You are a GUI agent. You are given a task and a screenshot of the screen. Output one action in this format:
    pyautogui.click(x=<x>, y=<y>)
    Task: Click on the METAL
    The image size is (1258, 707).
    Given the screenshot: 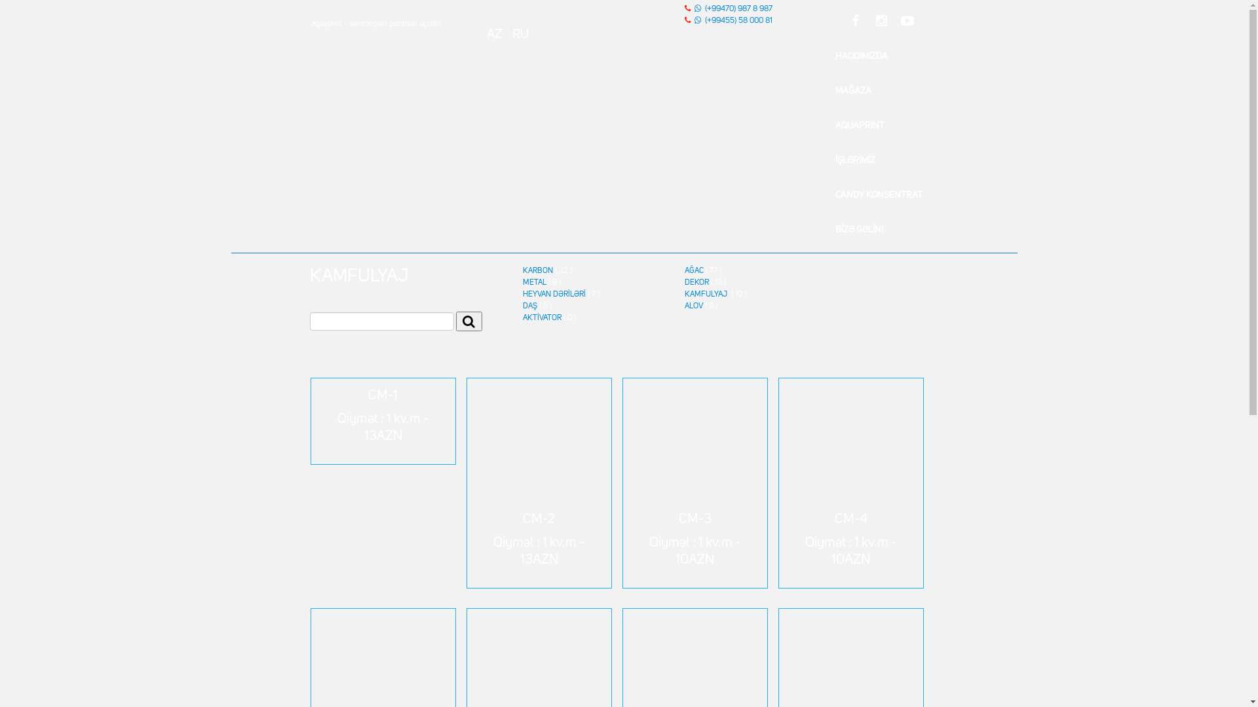 What is the action you would take?
    pyautogui.click(x=535, y=283)
    